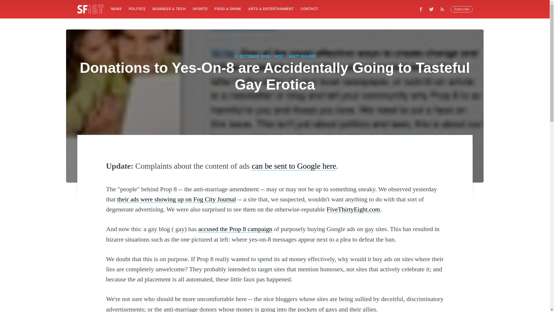  Describe the element at coordinates (444, 9) in the screenshot. I see `RSS` at that location.